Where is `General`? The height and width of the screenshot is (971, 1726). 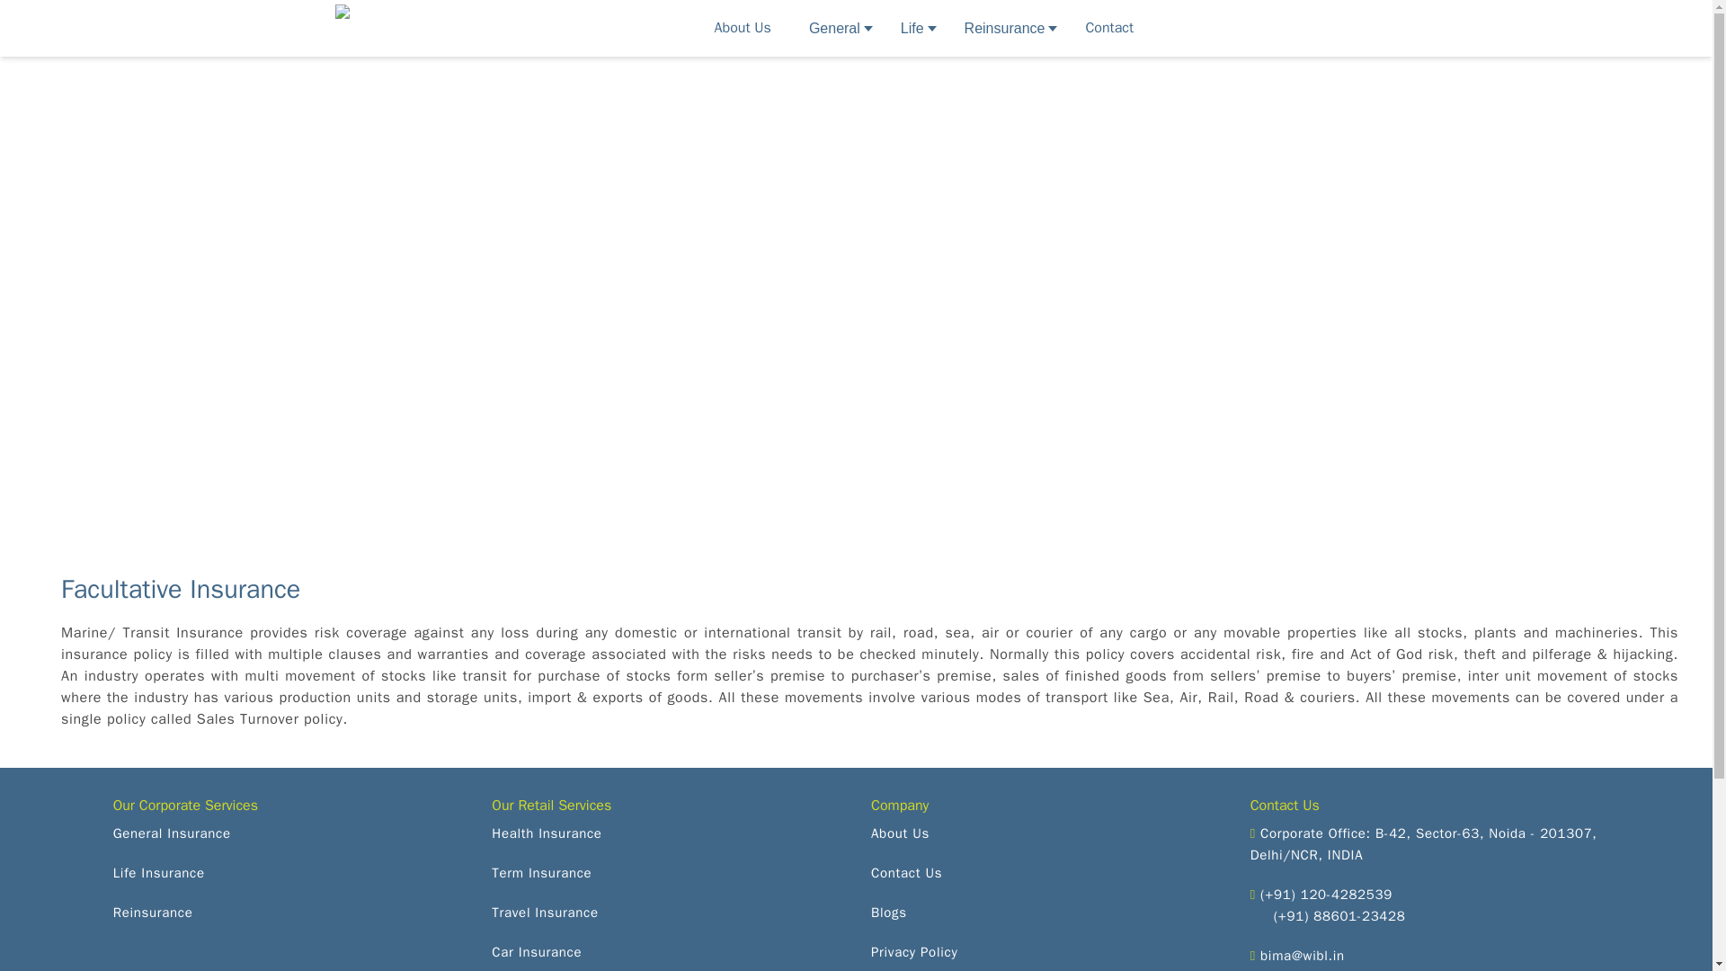 General is located at coordinates (835, 27).